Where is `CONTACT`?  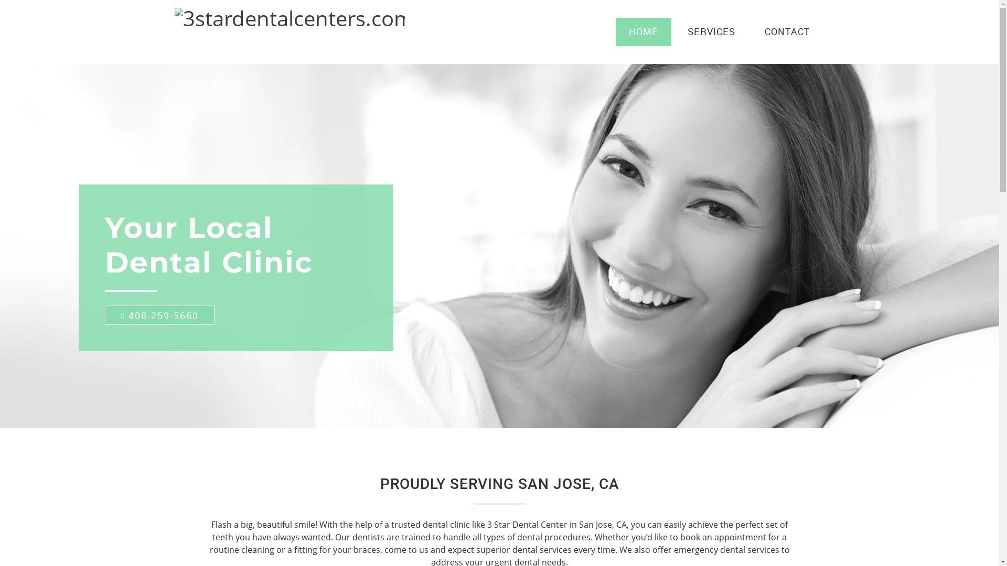
CONTACT is located at coordinates (787, 32).